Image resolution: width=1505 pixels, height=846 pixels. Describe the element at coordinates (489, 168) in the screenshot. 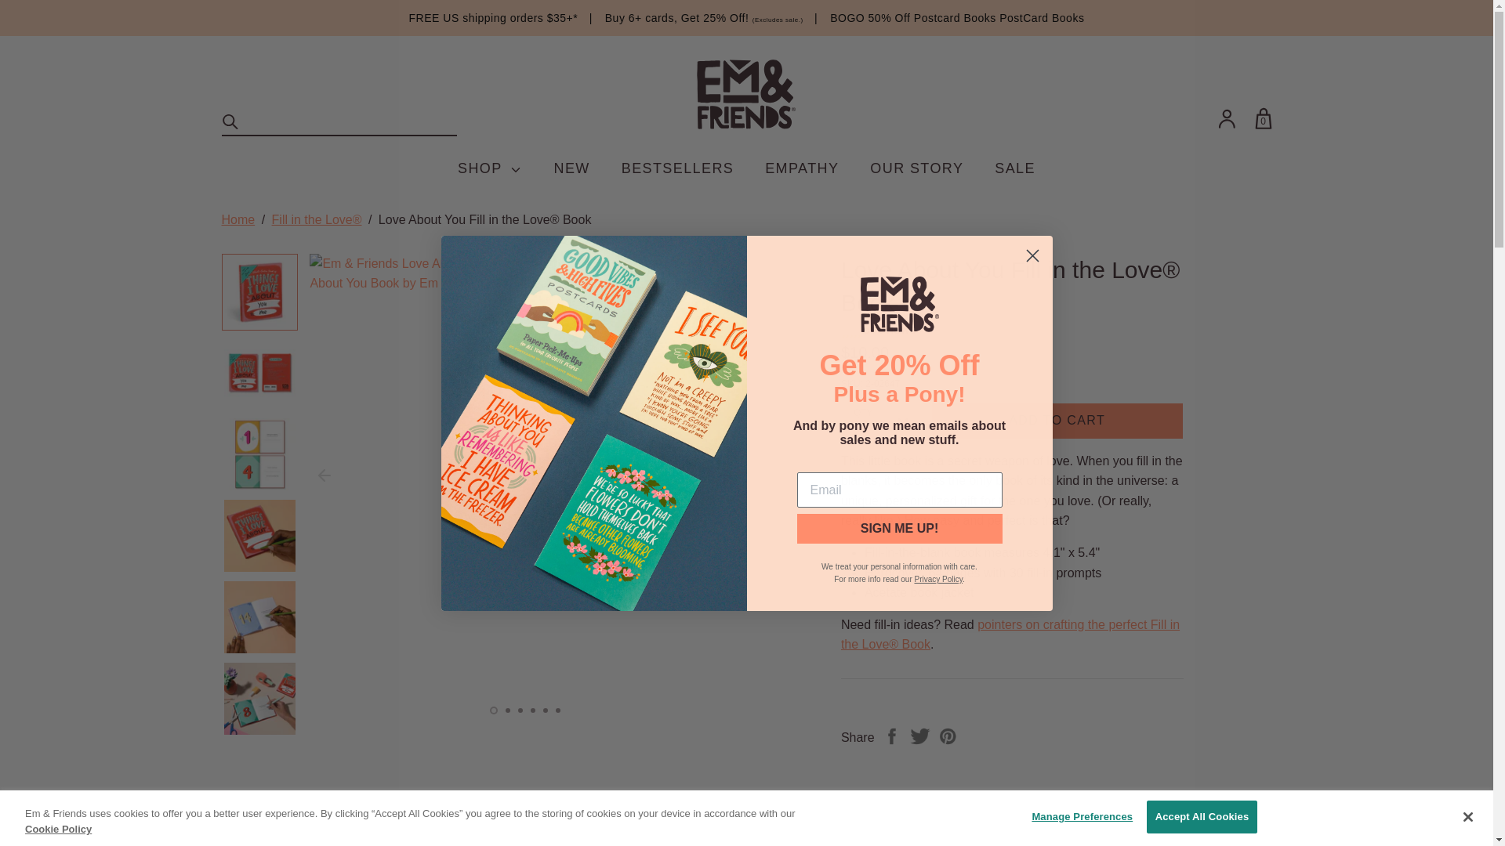

I see `SHOP` at that location.